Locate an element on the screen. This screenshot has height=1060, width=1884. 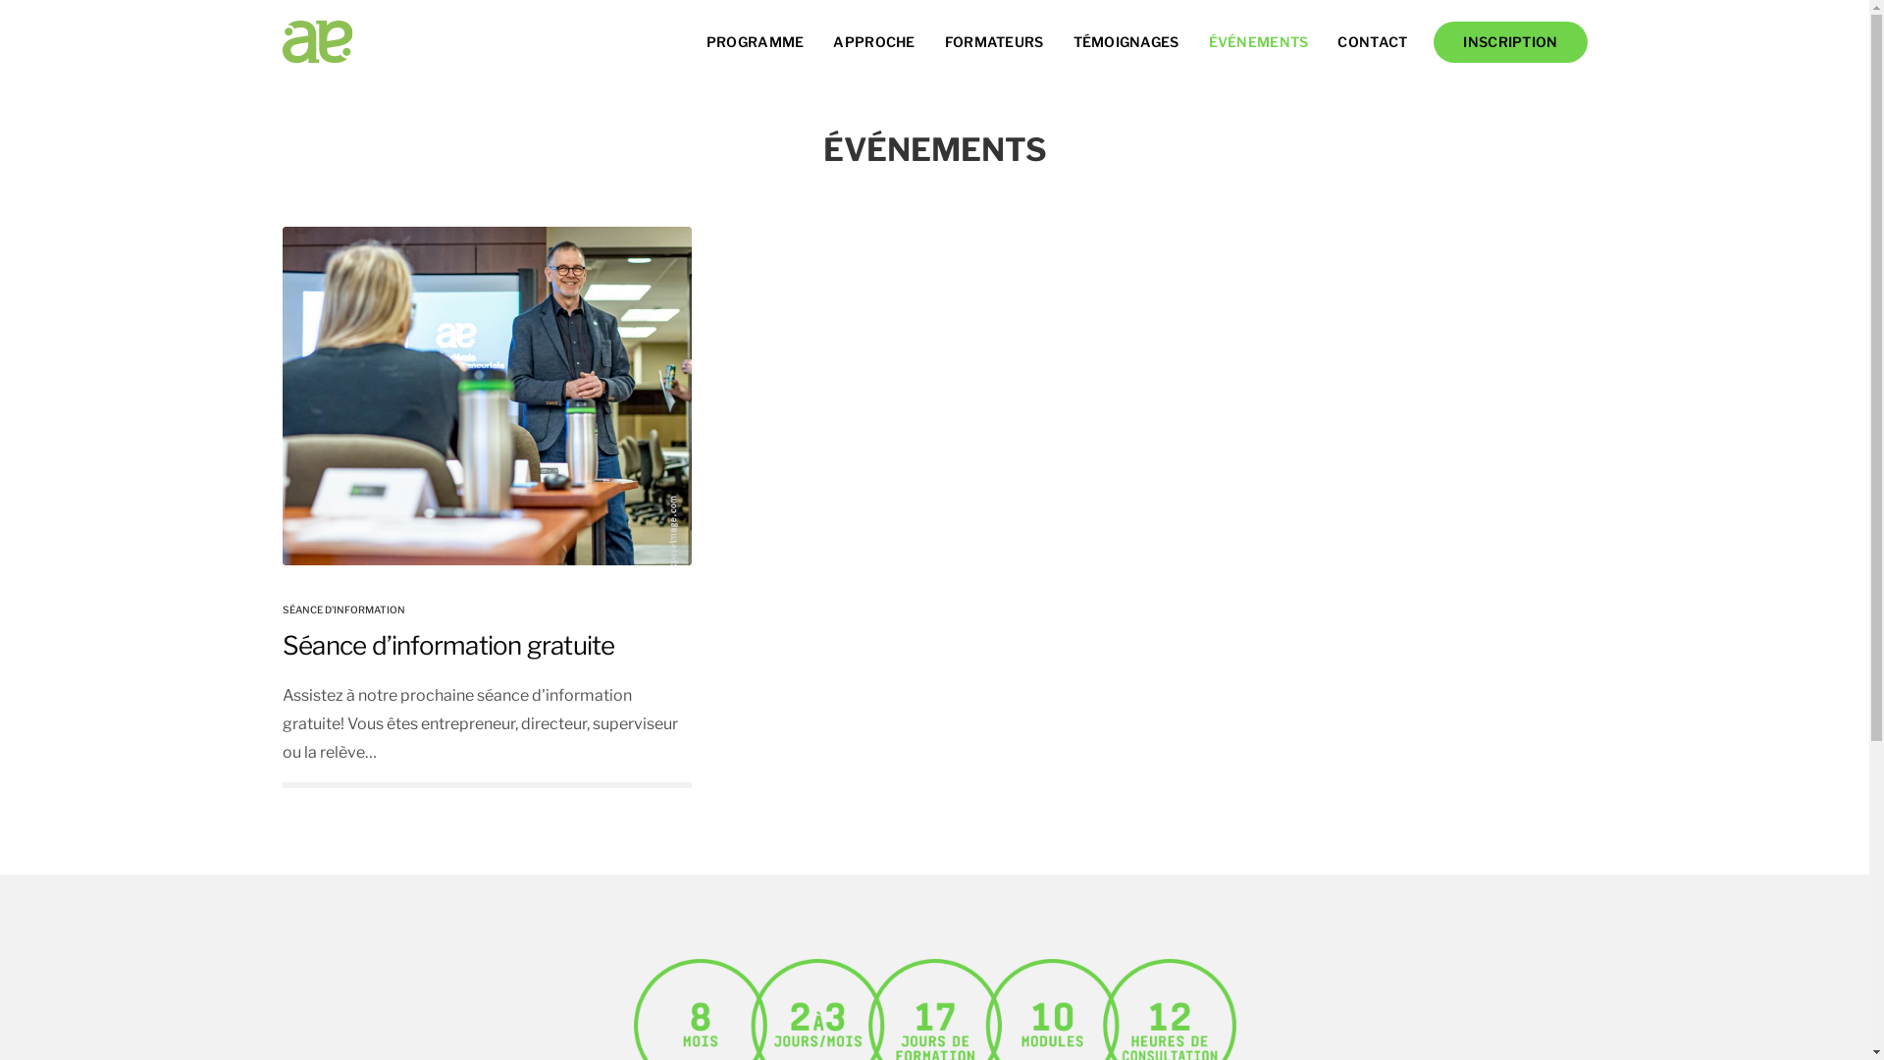
INSCRIPTION is located at coordinates (1510, 42).